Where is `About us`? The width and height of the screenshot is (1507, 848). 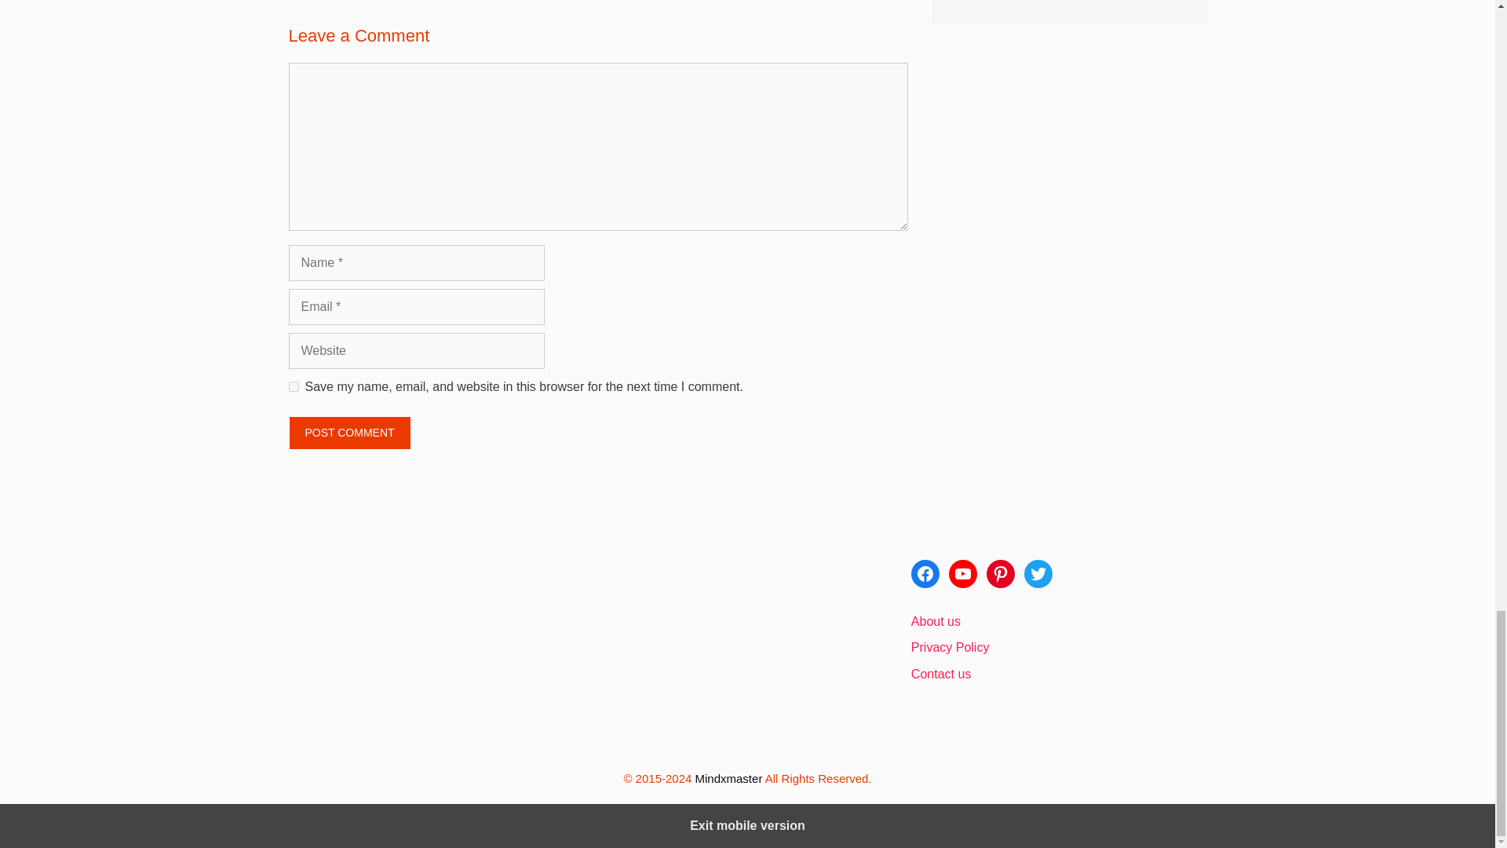
About us is located at coordinates (936, 622).